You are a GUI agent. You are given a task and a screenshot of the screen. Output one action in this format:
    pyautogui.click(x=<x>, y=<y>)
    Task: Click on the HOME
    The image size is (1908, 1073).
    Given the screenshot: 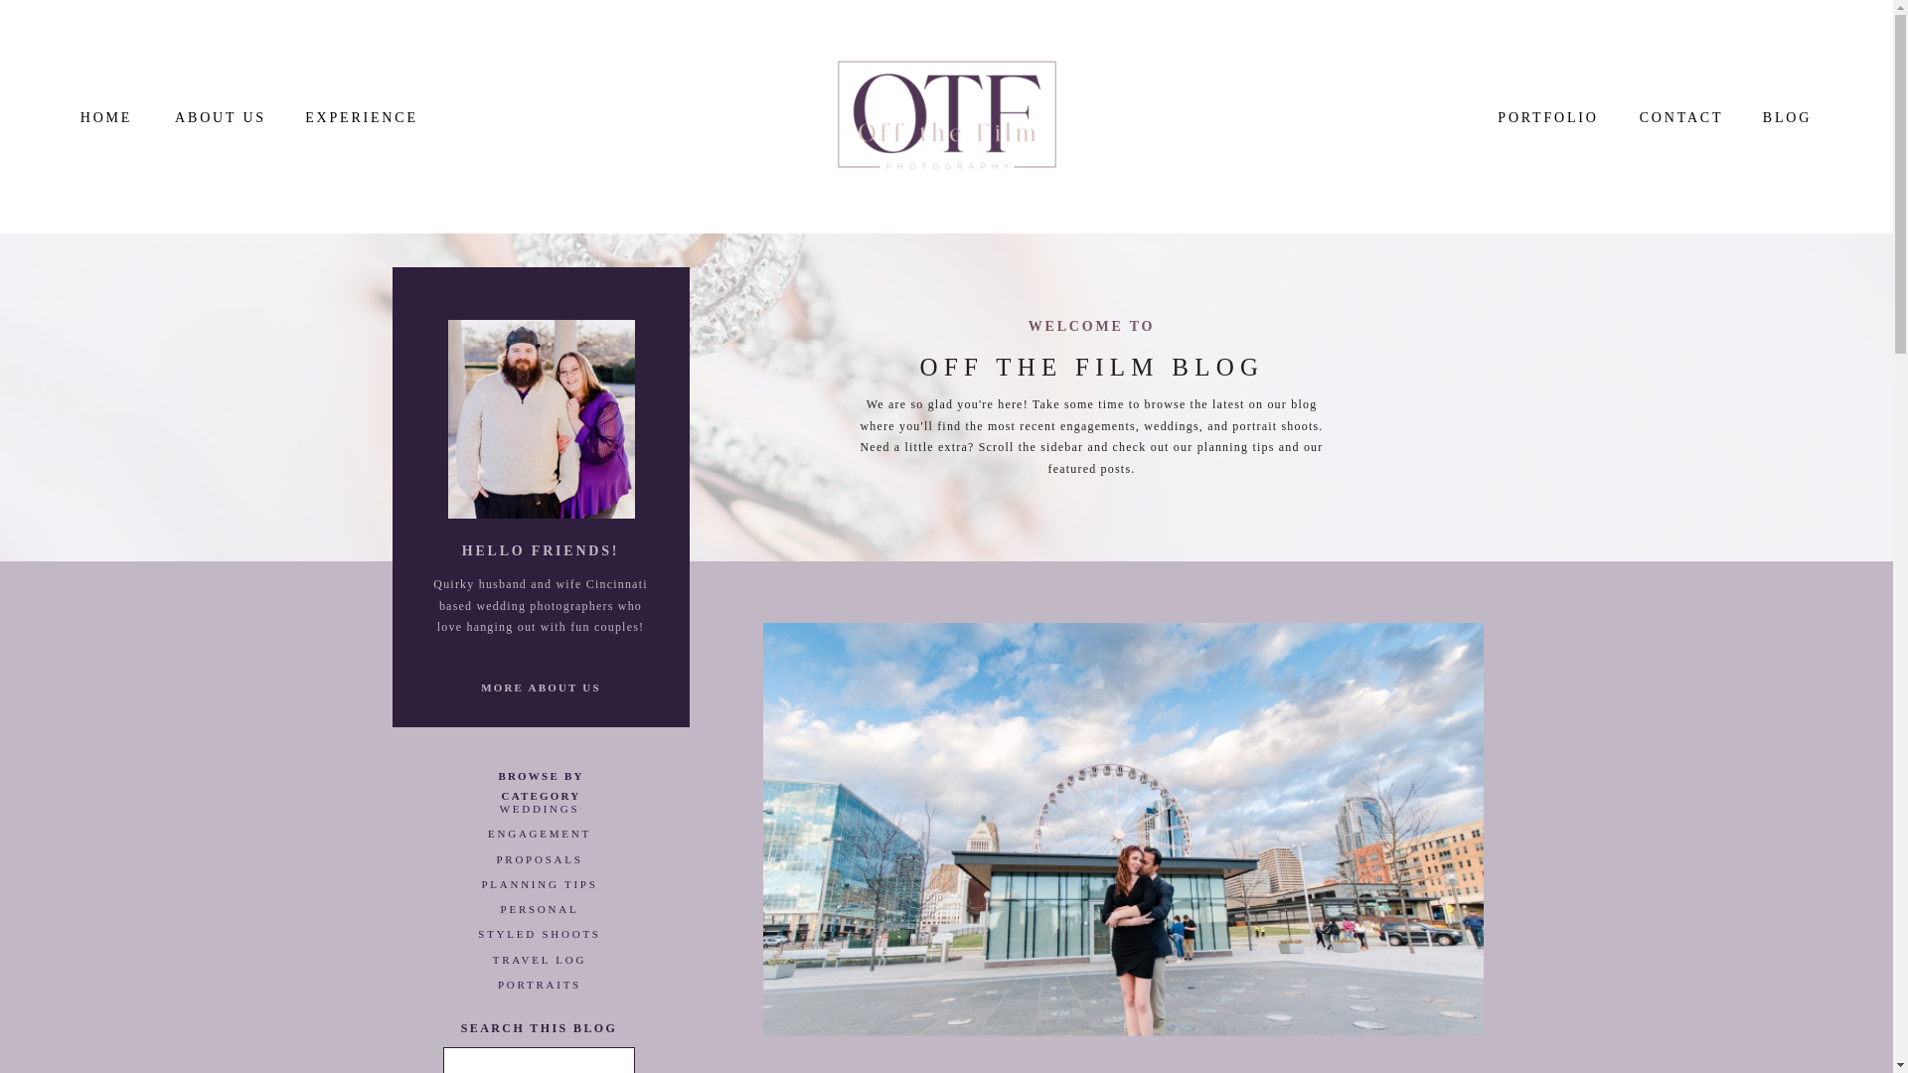 What is the action you would take?
    pyautogui.click(x=106, y=116)
    